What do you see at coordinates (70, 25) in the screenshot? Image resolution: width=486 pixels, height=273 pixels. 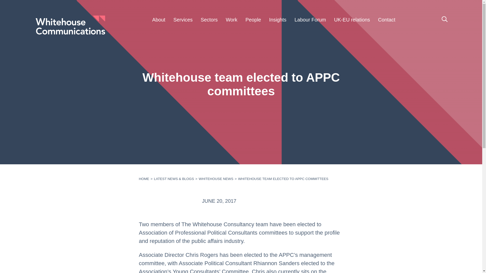 I see `Whitehouse Communications` at bounding box center [70, 25].